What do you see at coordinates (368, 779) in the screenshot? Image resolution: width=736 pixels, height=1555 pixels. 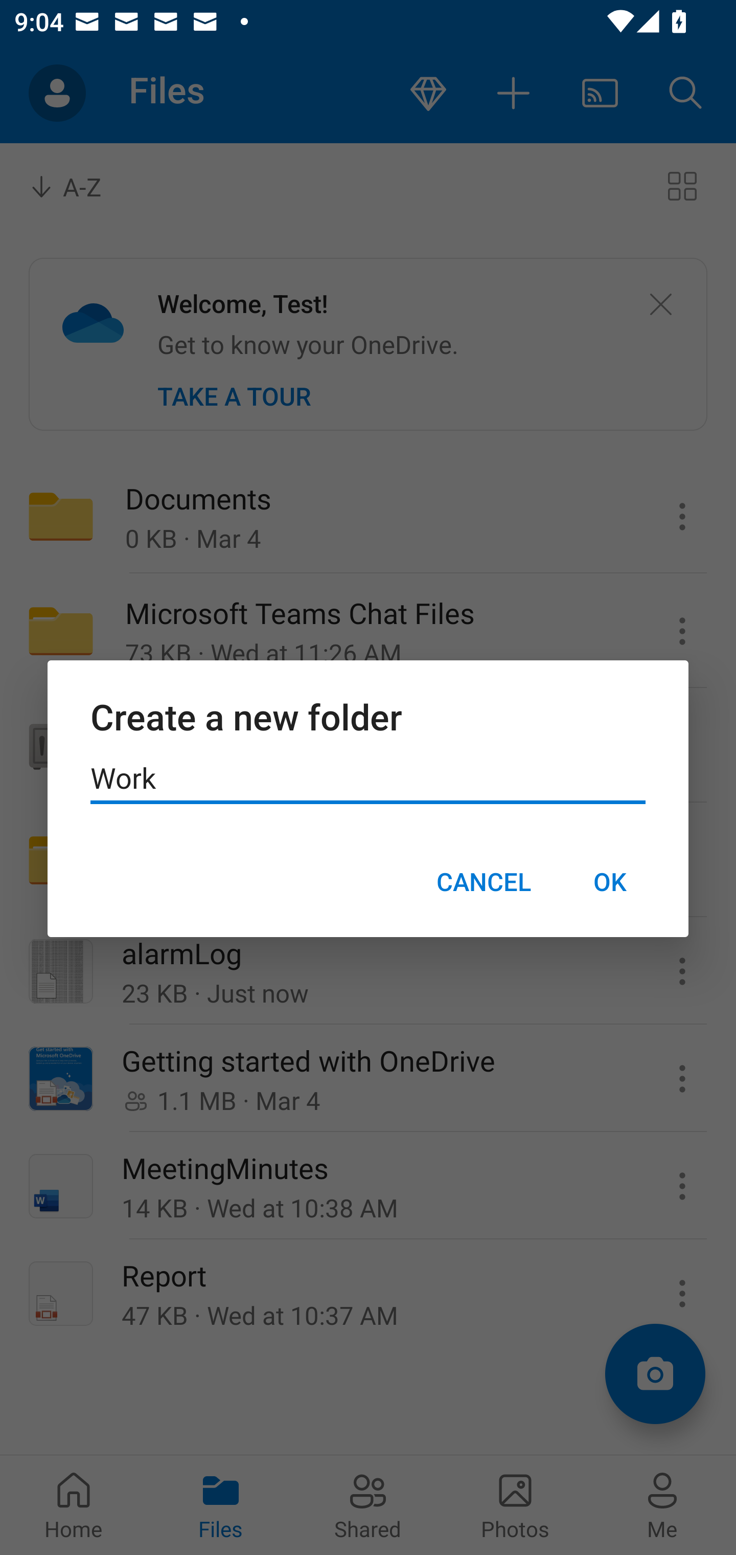 I see `Work` at bounding box center [368, 779].